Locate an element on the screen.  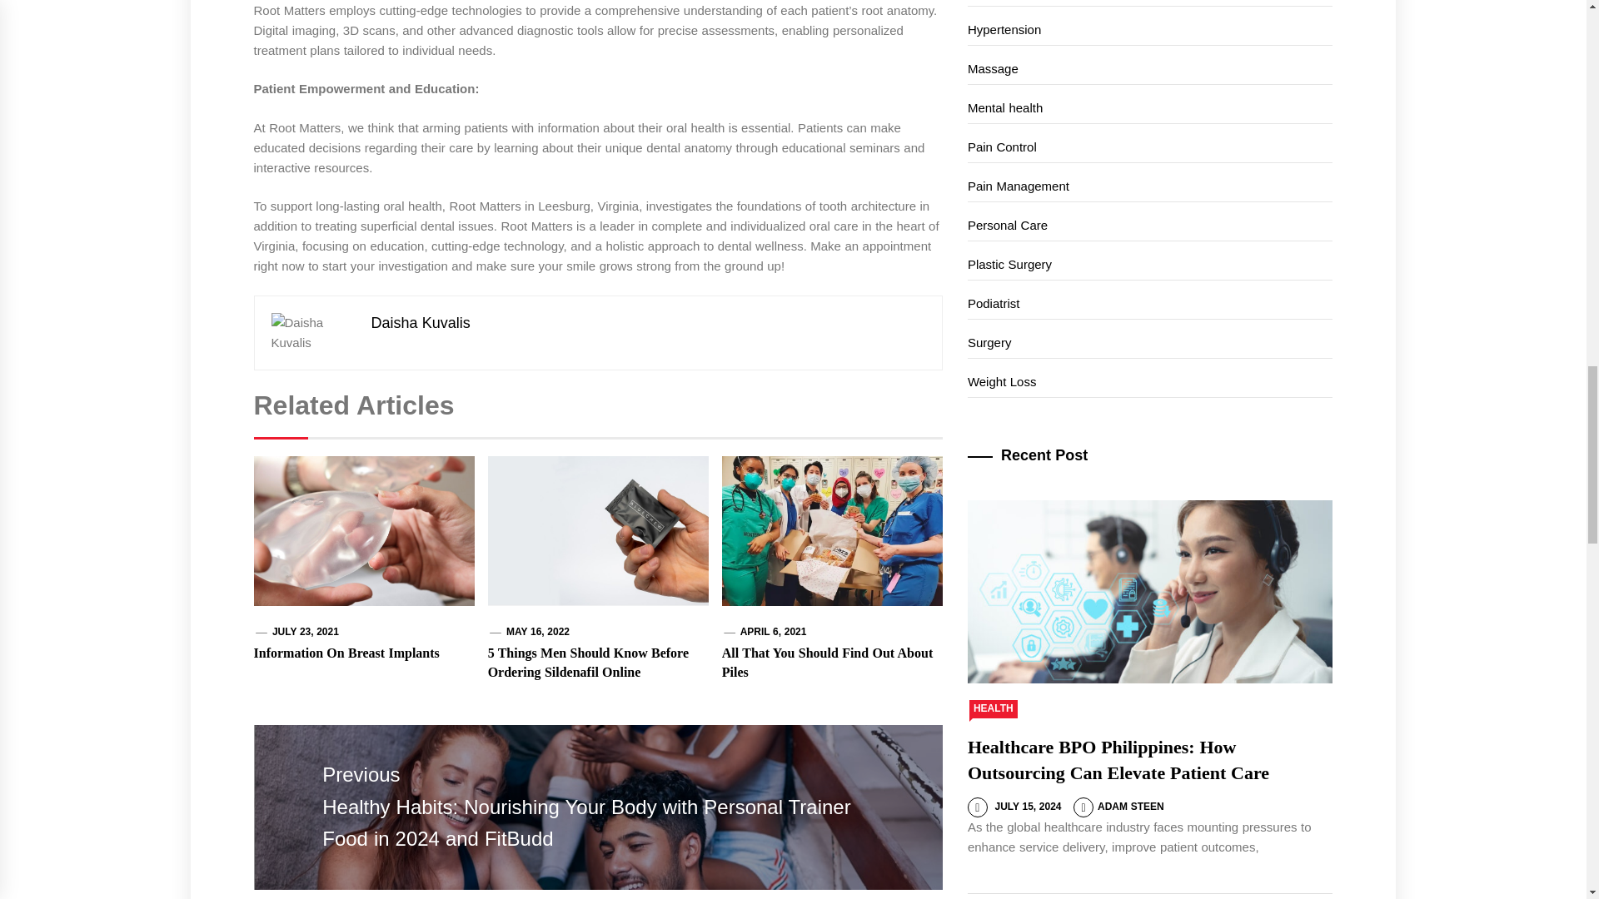
APRIL 6, 2021 is located at coordinates (773, 631).